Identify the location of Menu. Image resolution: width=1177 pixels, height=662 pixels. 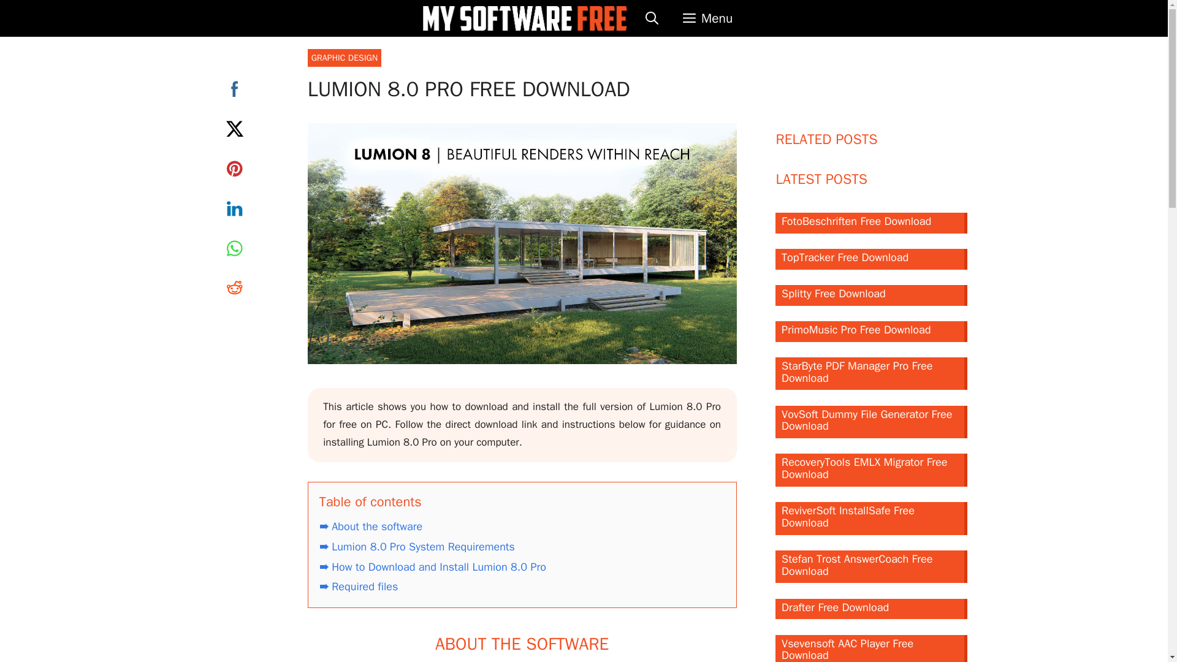
(707, 18).